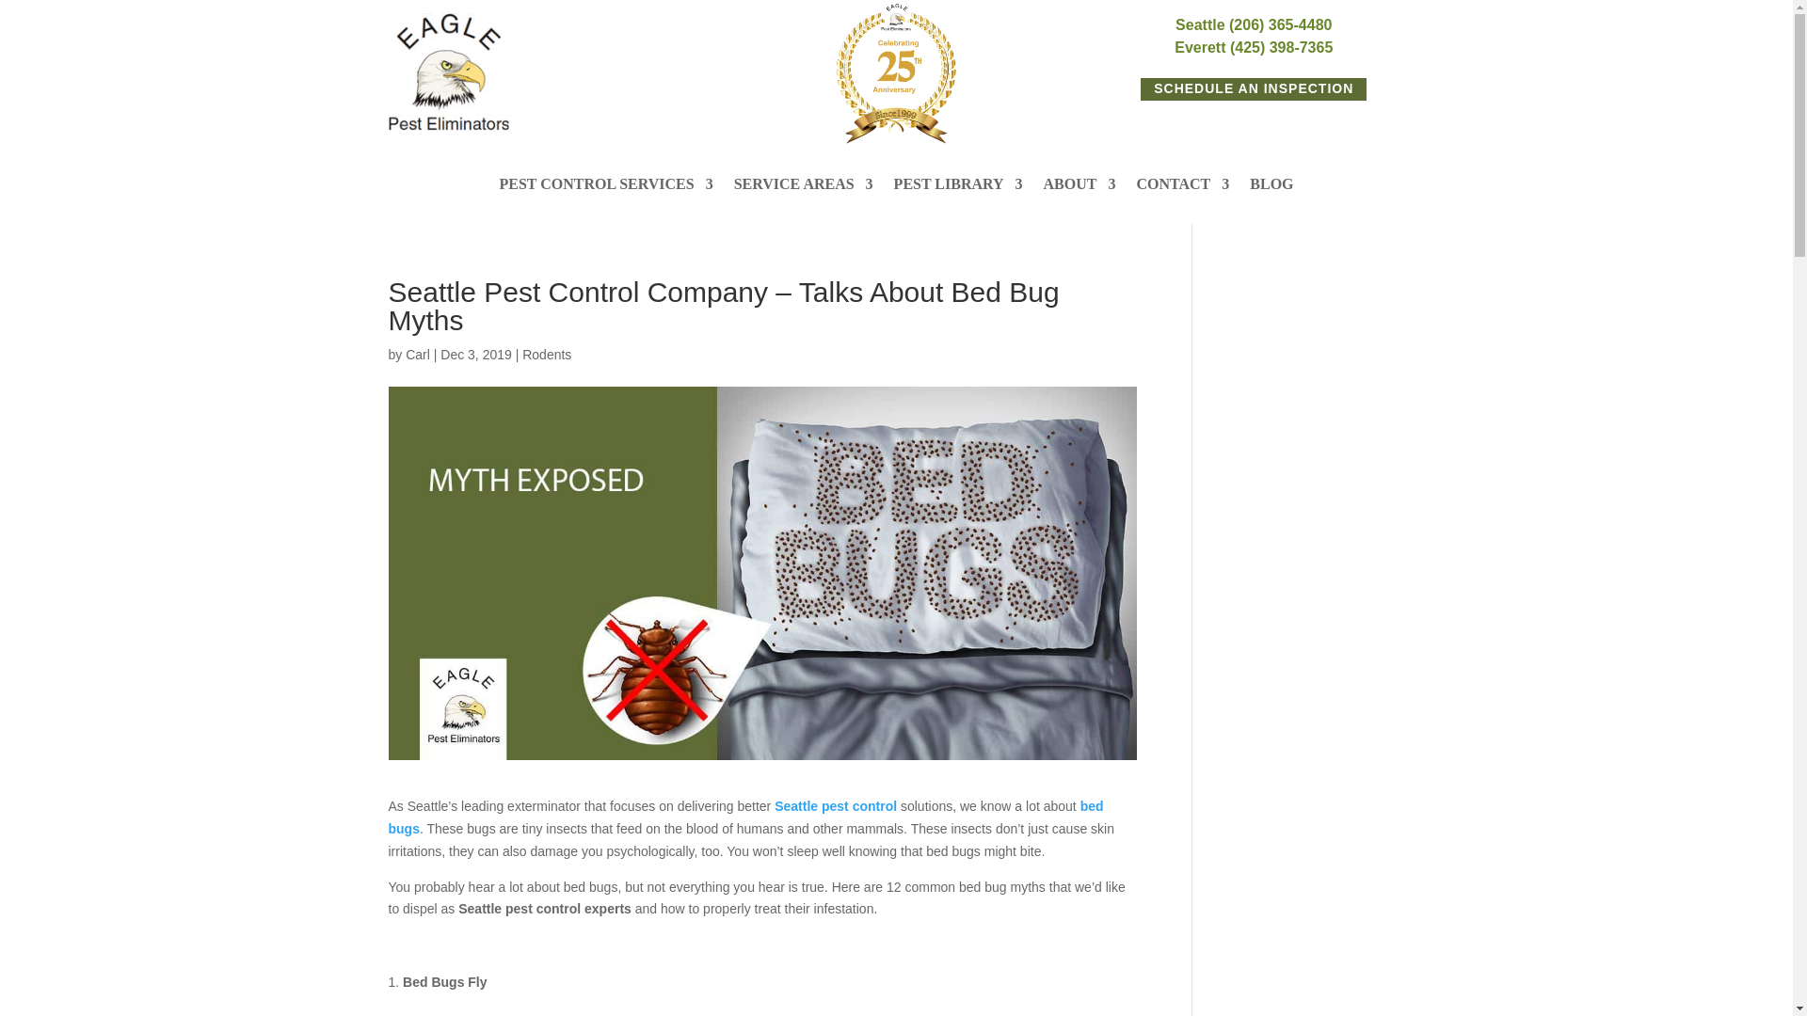  Describe the element at coordinates (958, 188) in the screenshot. I see `PEST LIBRARY` at that location.